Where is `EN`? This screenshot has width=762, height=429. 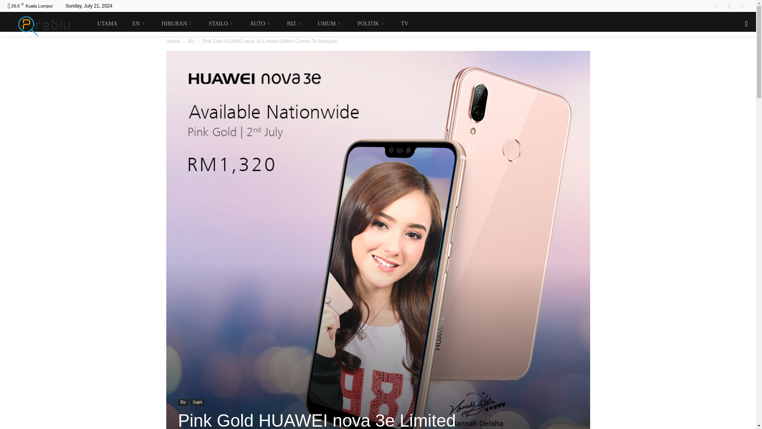 EN is located at coordinates (137, 24).